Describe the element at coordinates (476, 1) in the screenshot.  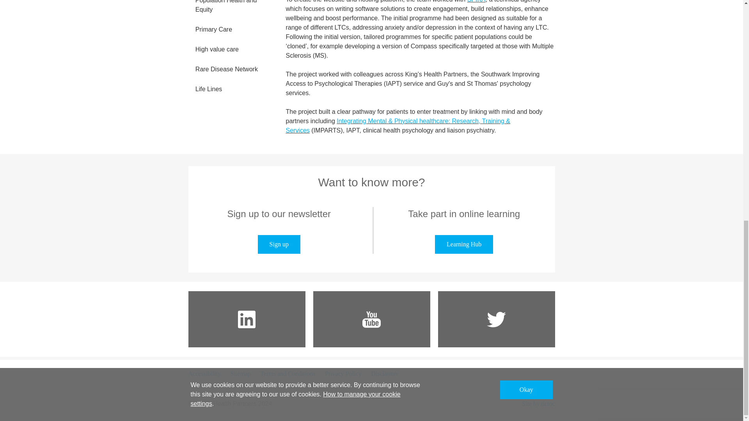
I see `SPIKA` at that location.